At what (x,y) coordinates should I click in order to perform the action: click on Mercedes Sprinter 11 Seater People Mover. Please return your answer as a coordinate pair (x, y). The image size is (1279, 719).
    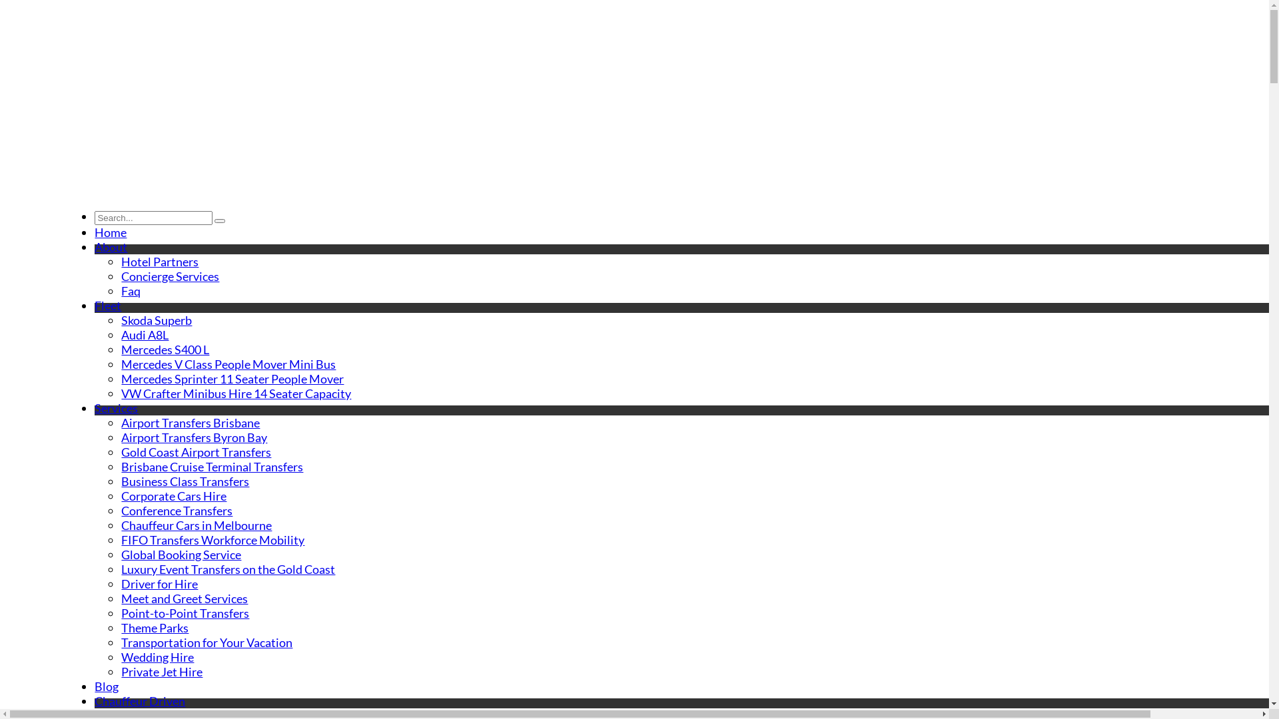
    Looking at the image, I should click on (232, 379).